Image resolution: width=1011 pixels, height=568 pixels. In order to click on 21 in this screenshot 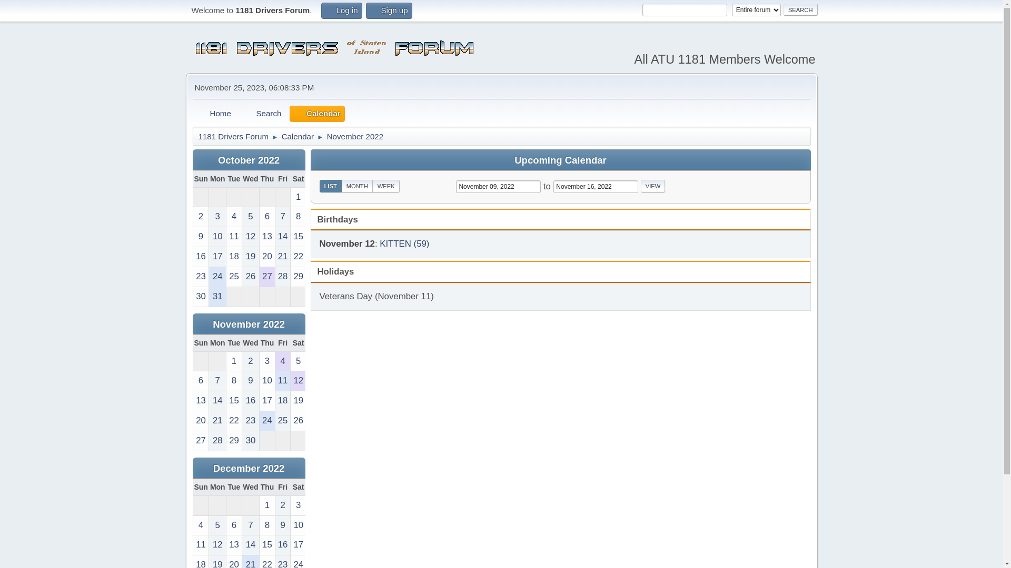, I will do `click(283, 257)`.